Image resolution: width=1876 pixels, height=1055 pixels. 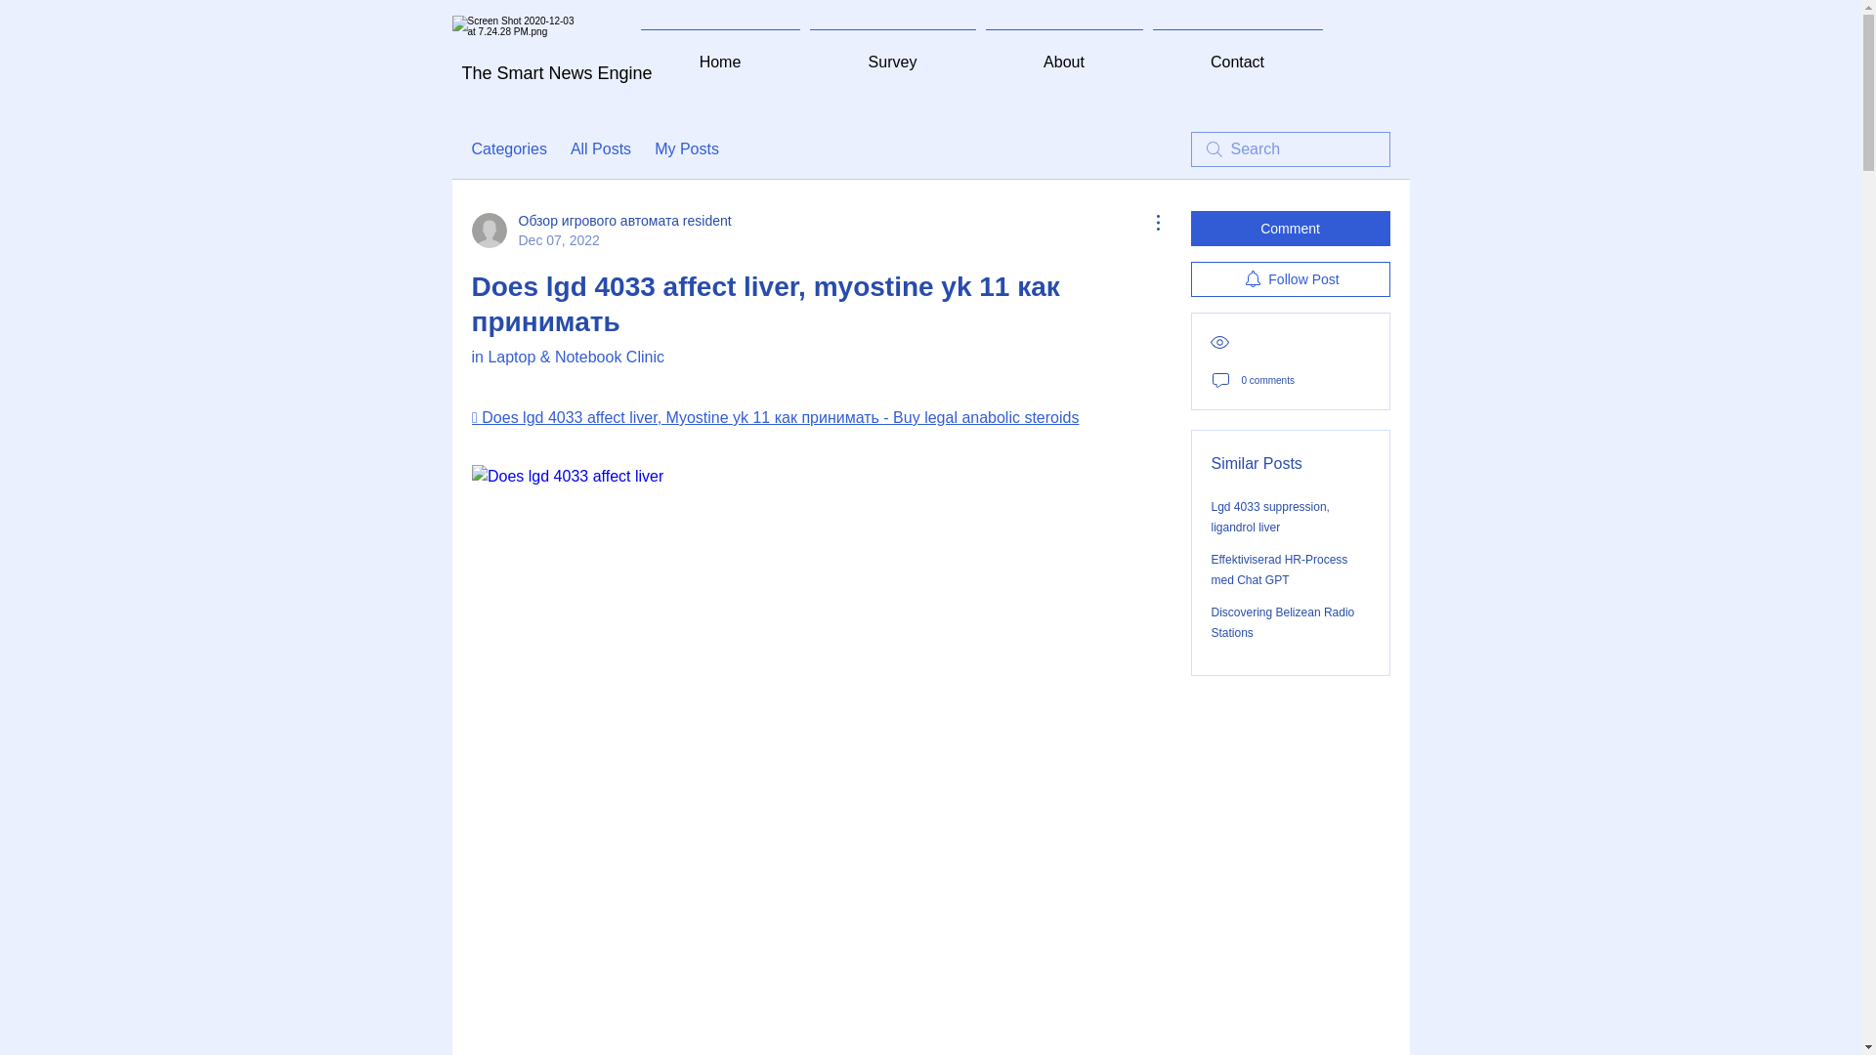 What do you see at coordinates (1290, 229) in the screenshot?
I see `Comment` at bounding box center [1290, 229].